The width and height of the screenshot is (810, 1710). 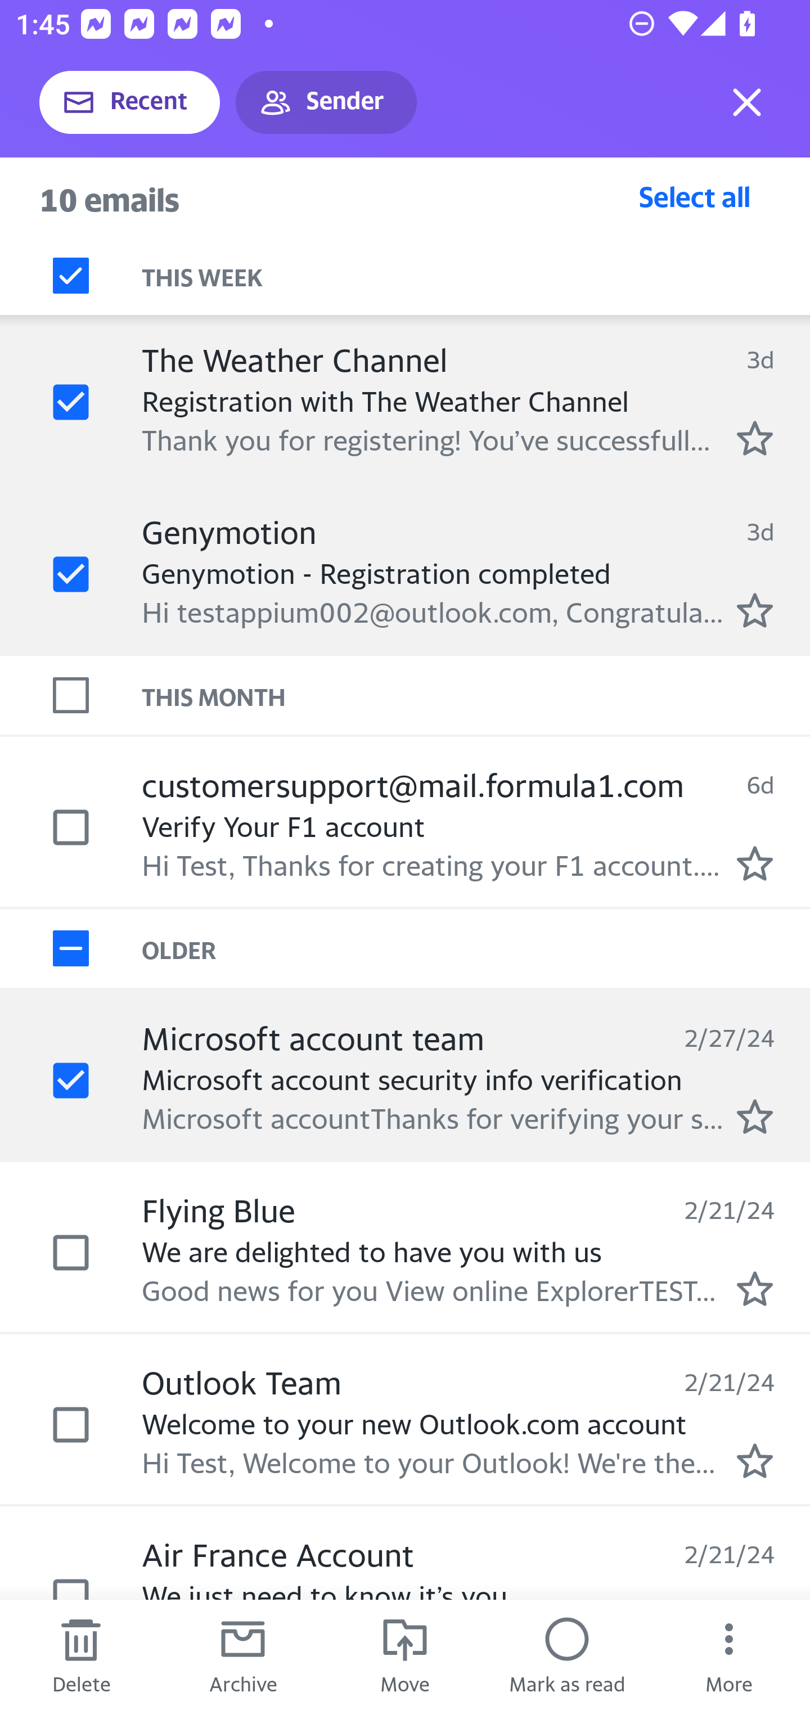 What do you see at coordinates (405, 1655) in the screenshot?
I see `Move` at bounding box center [405, 1655].